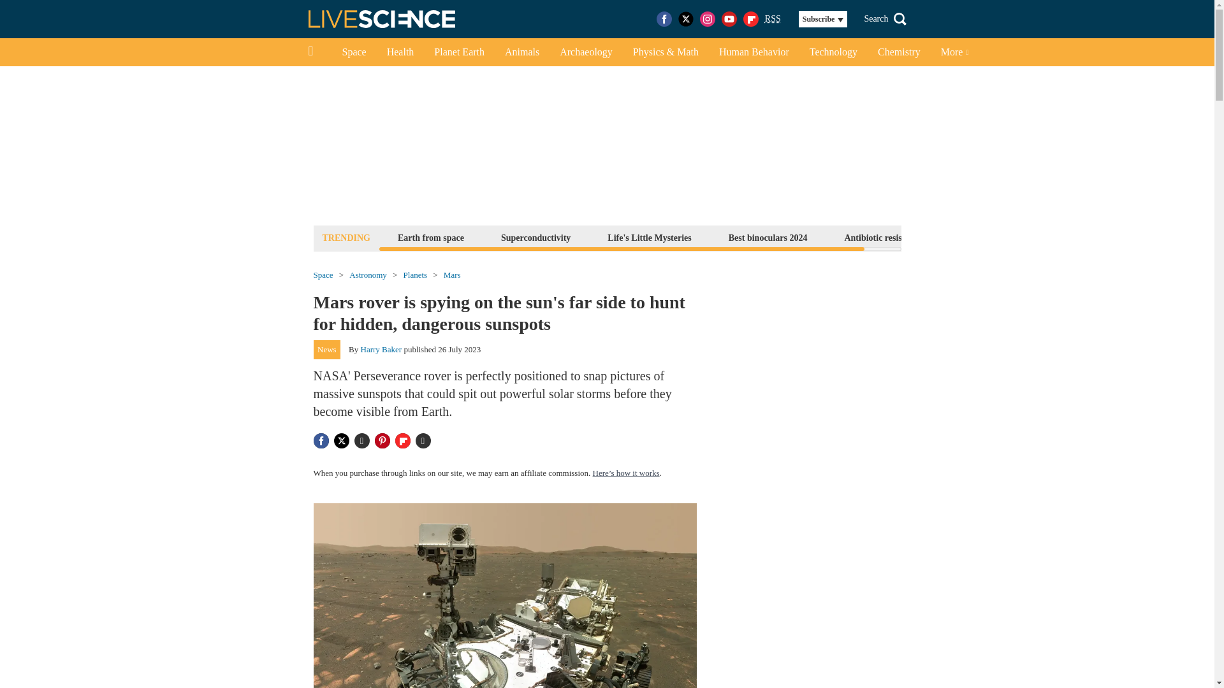 This screenshot has height=688, width=1224. I want to click on Archaeology, so click(586, 52).